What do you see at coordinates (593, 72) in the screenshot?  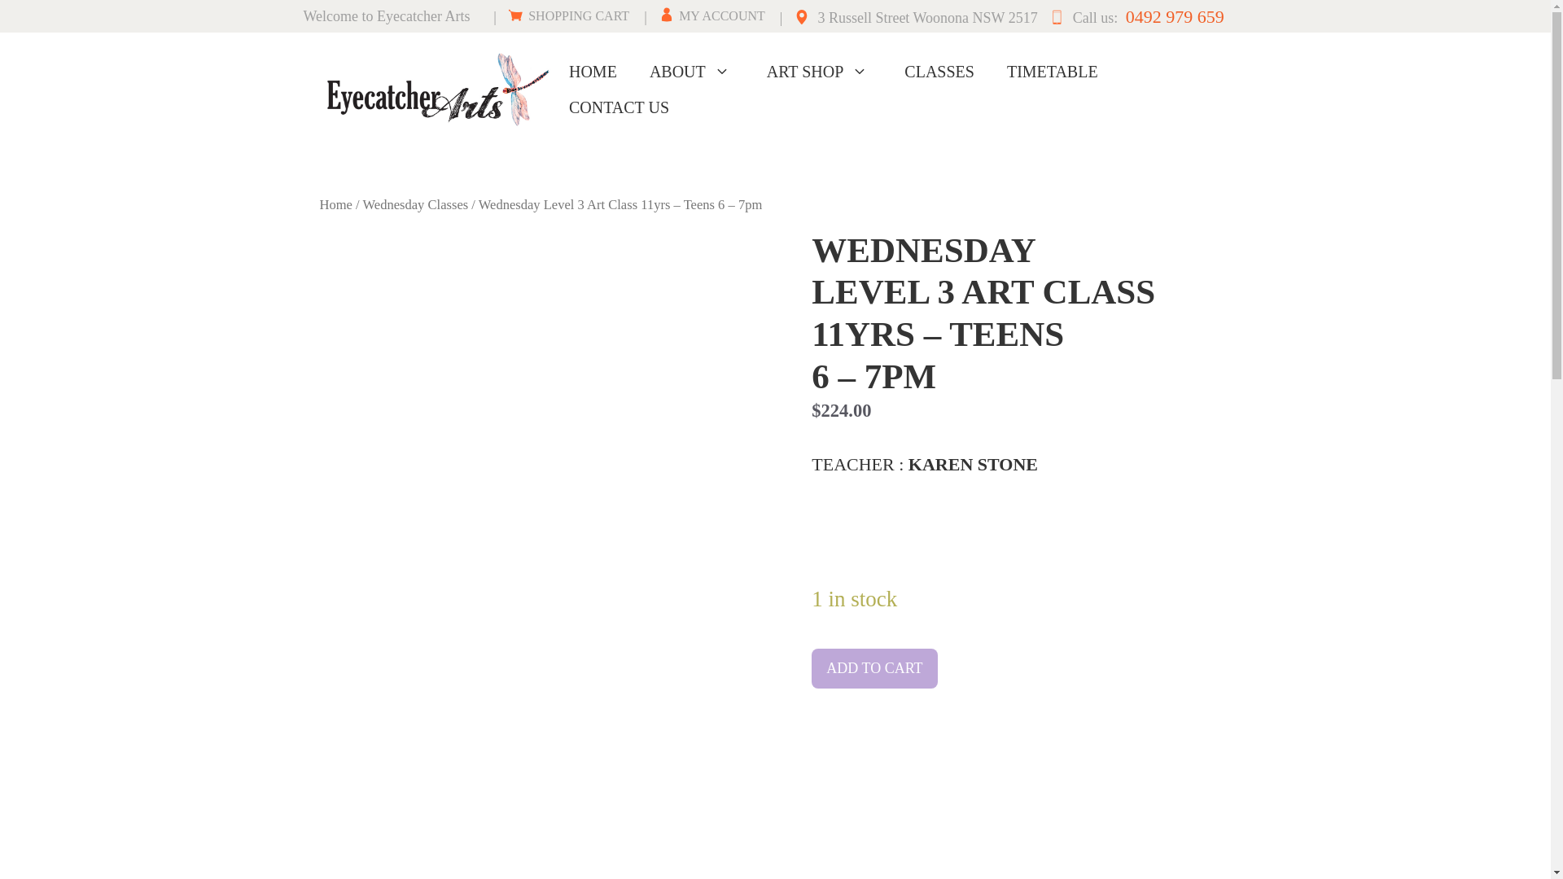 I see `HOME` at bounding box center [593, 72].